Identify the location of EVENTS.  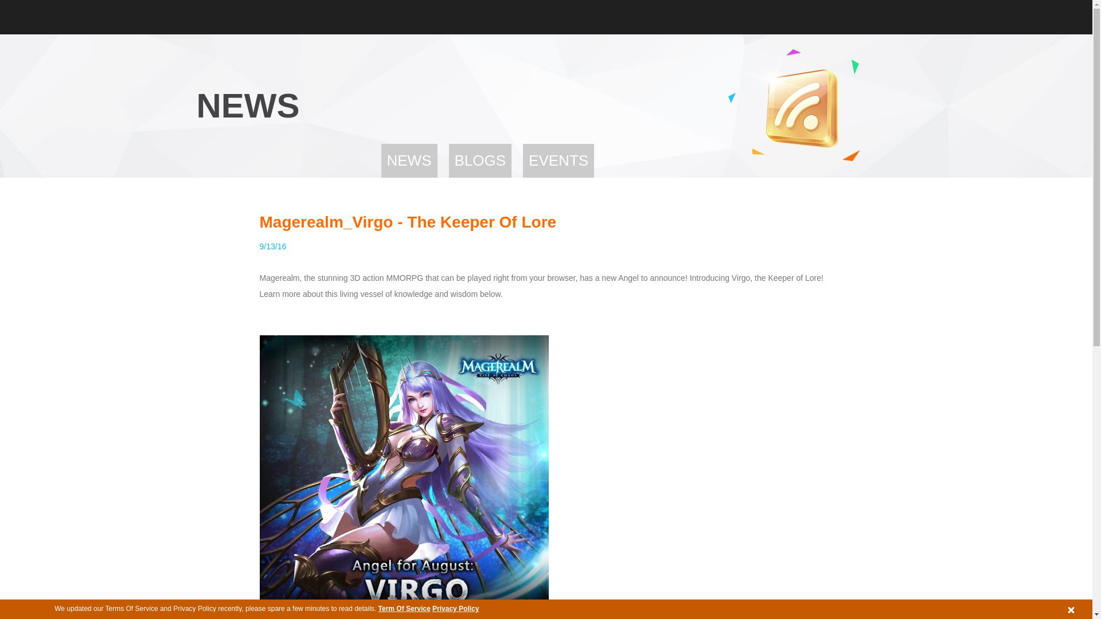
(559, 160).